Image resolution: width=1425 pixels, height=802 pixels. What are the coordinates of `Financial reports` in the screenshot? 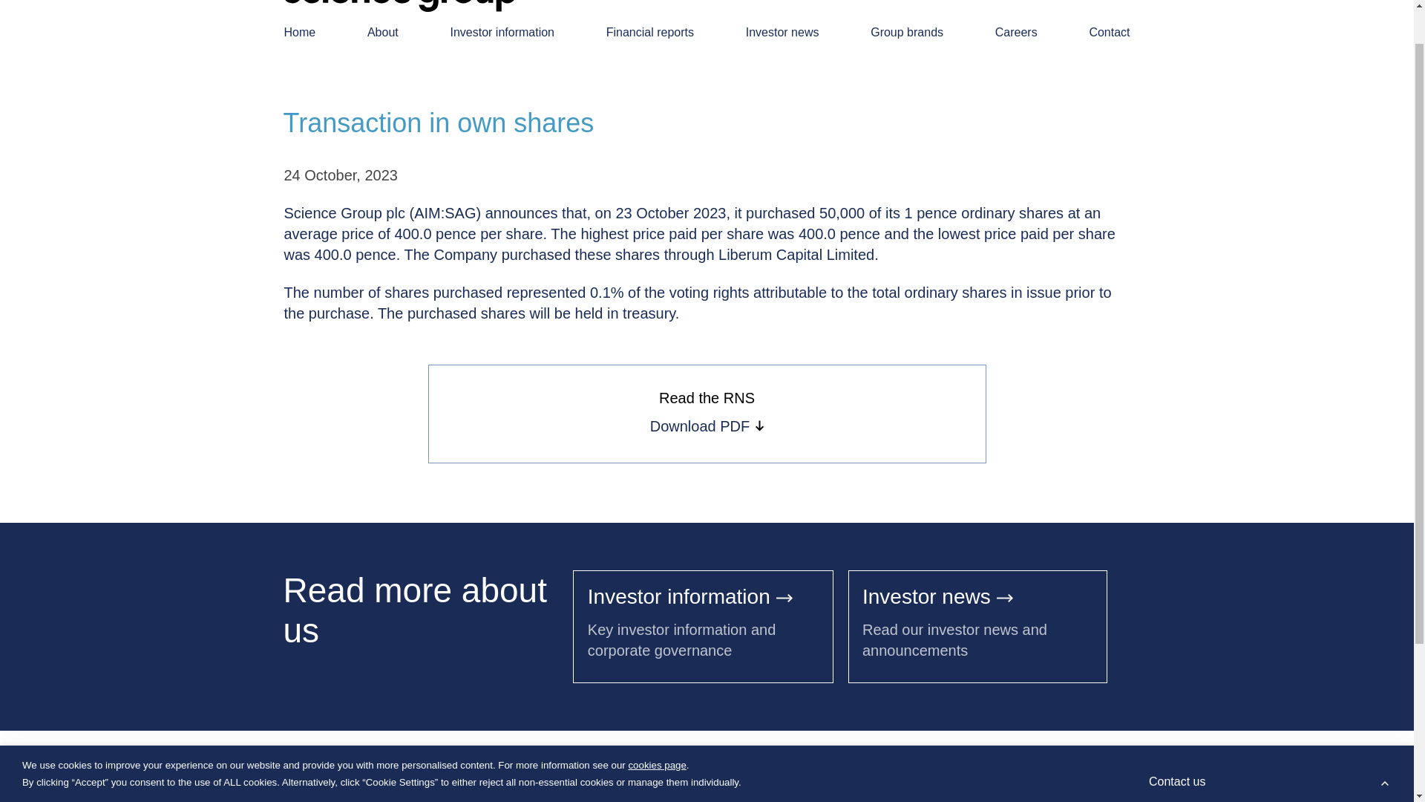 It's located at (650, 32).